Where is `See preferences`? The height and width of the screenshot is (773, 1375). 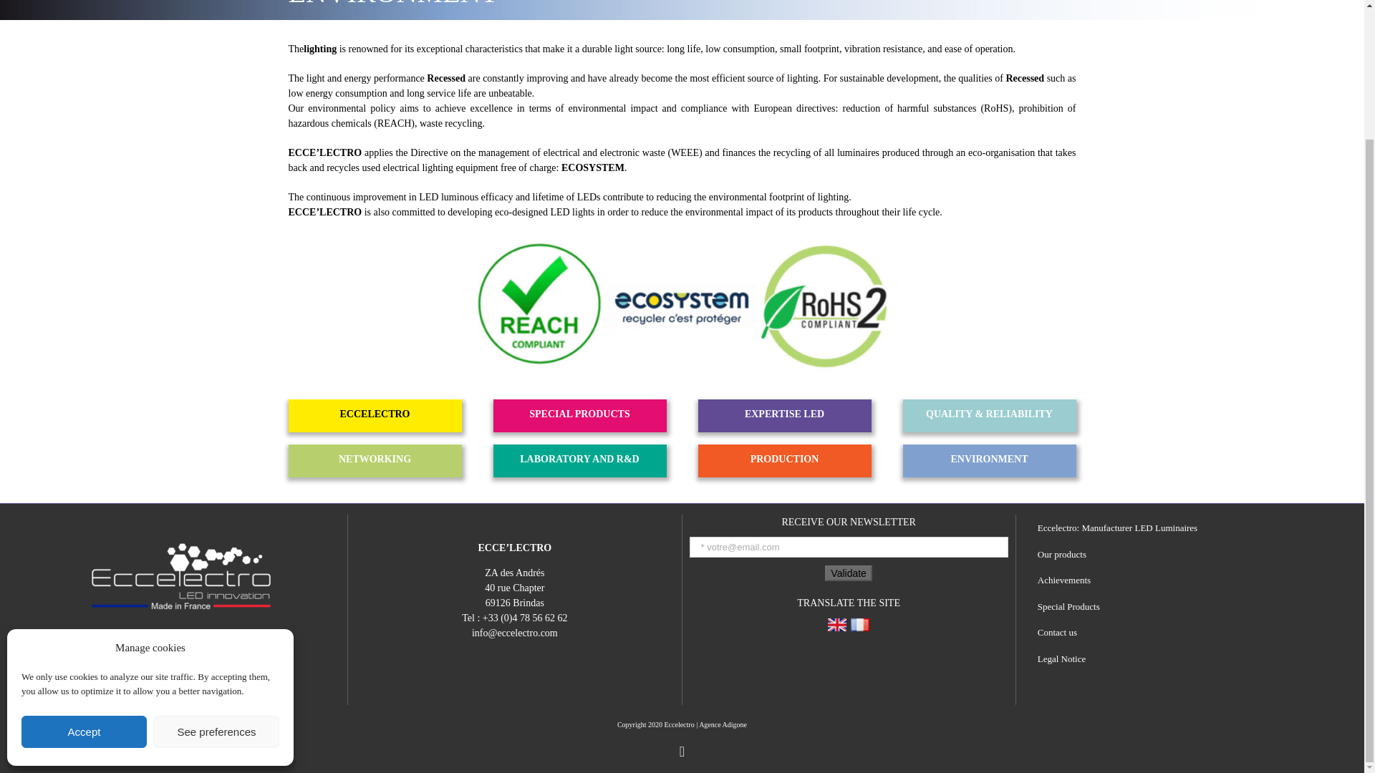
See preferences is located at coordinates (216, 571).